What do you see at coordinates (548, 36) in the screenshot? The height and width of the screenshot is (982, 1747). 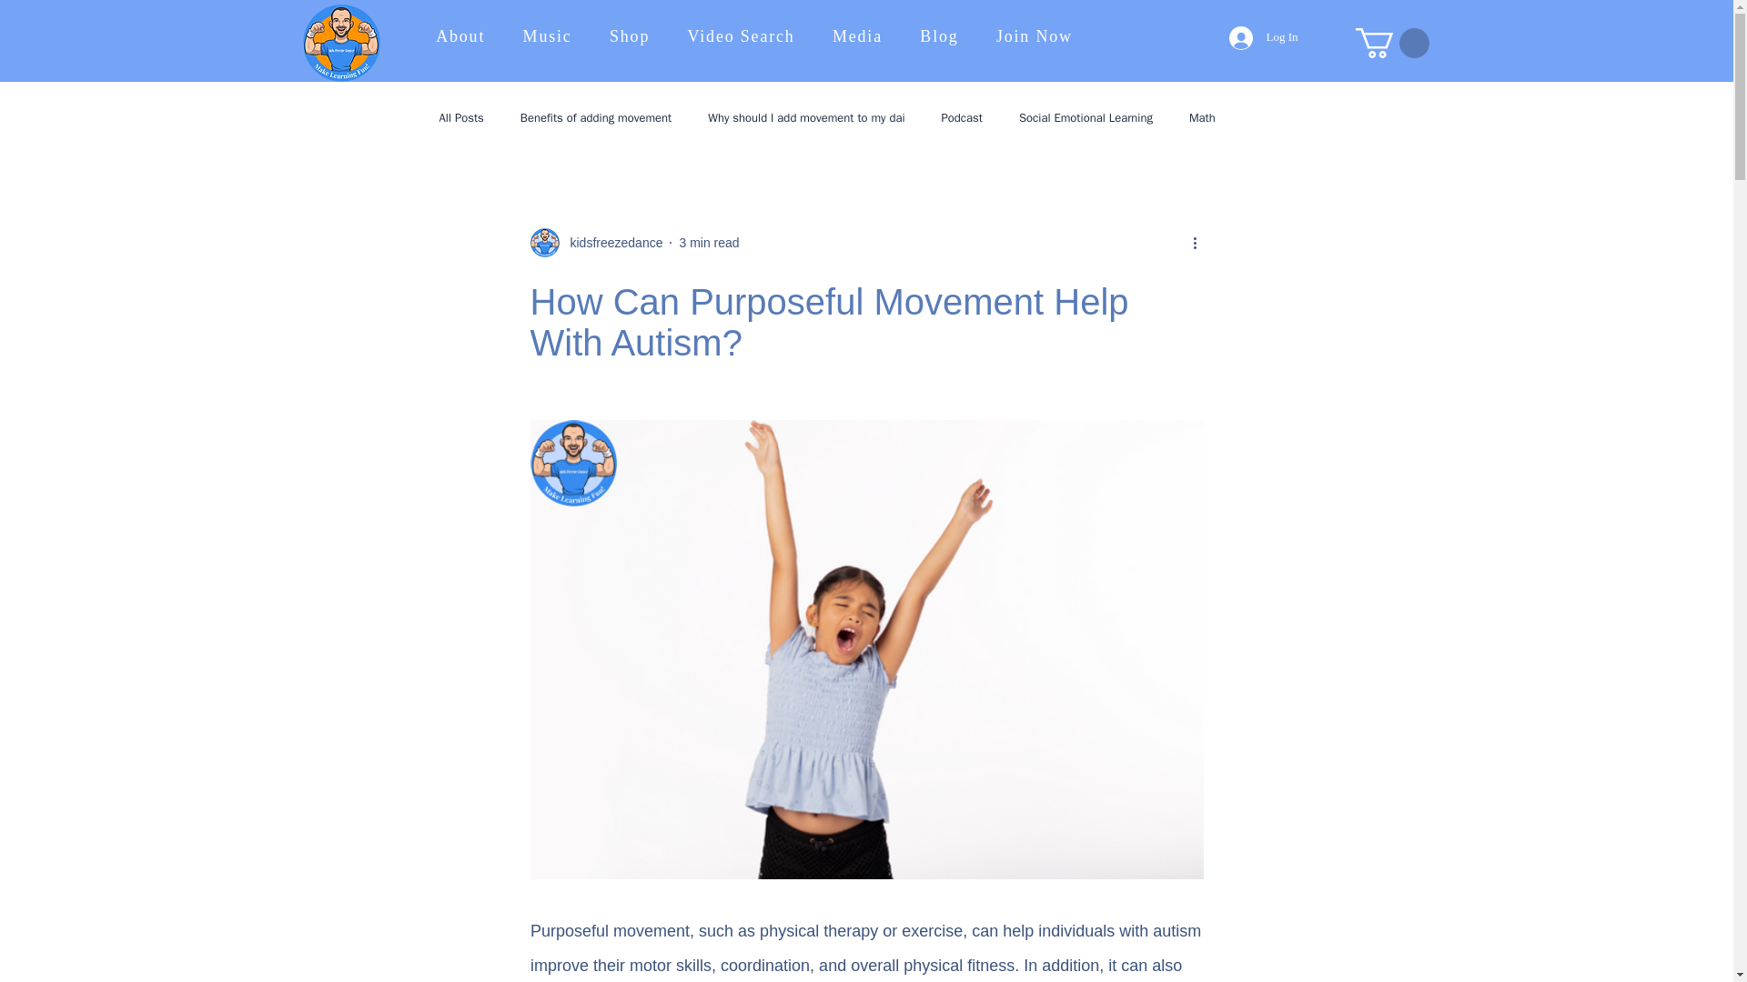 I see `Music` at bounding box center [548, 36].